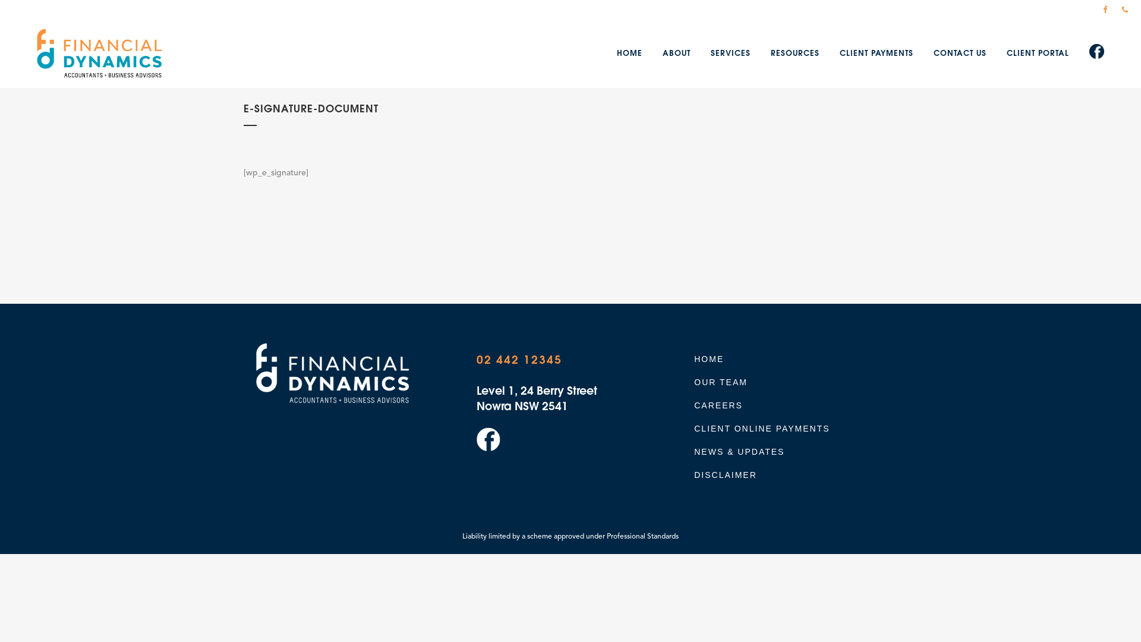 Image resolution: width=1141 pixels, height=642 pixels. What do you see at coordinates (796, 359) in the screenshot?
I see `HOME` at bounding box center [796, 359].